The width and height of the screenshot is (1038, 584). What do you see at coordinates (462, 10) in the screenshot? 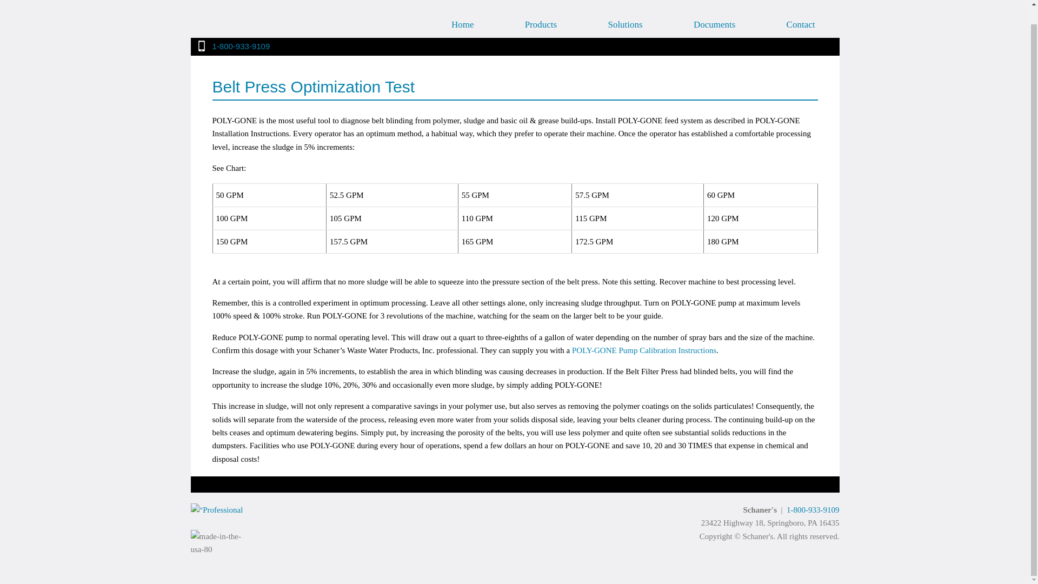
I see `Home` at bounding box center [462, 10].